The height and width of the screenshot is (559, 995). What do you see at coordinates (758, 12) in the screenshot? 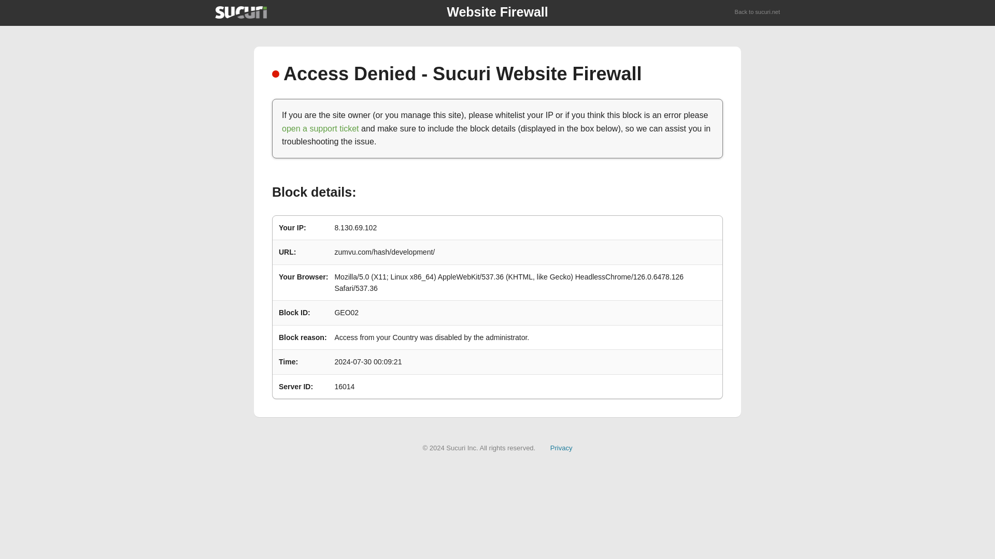
I see `Back to sucuri.net` at bounding box center [758, 12].